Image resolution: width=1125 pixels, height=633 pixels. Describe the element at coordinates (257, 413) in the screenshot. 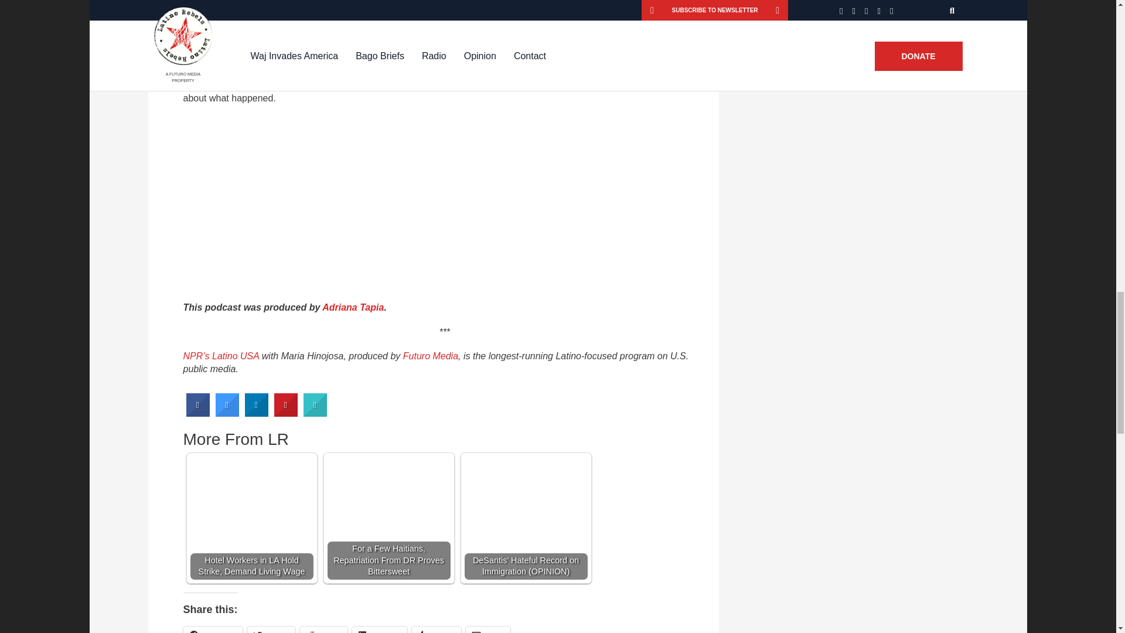

I see `Share to LinkedIn` at that location.